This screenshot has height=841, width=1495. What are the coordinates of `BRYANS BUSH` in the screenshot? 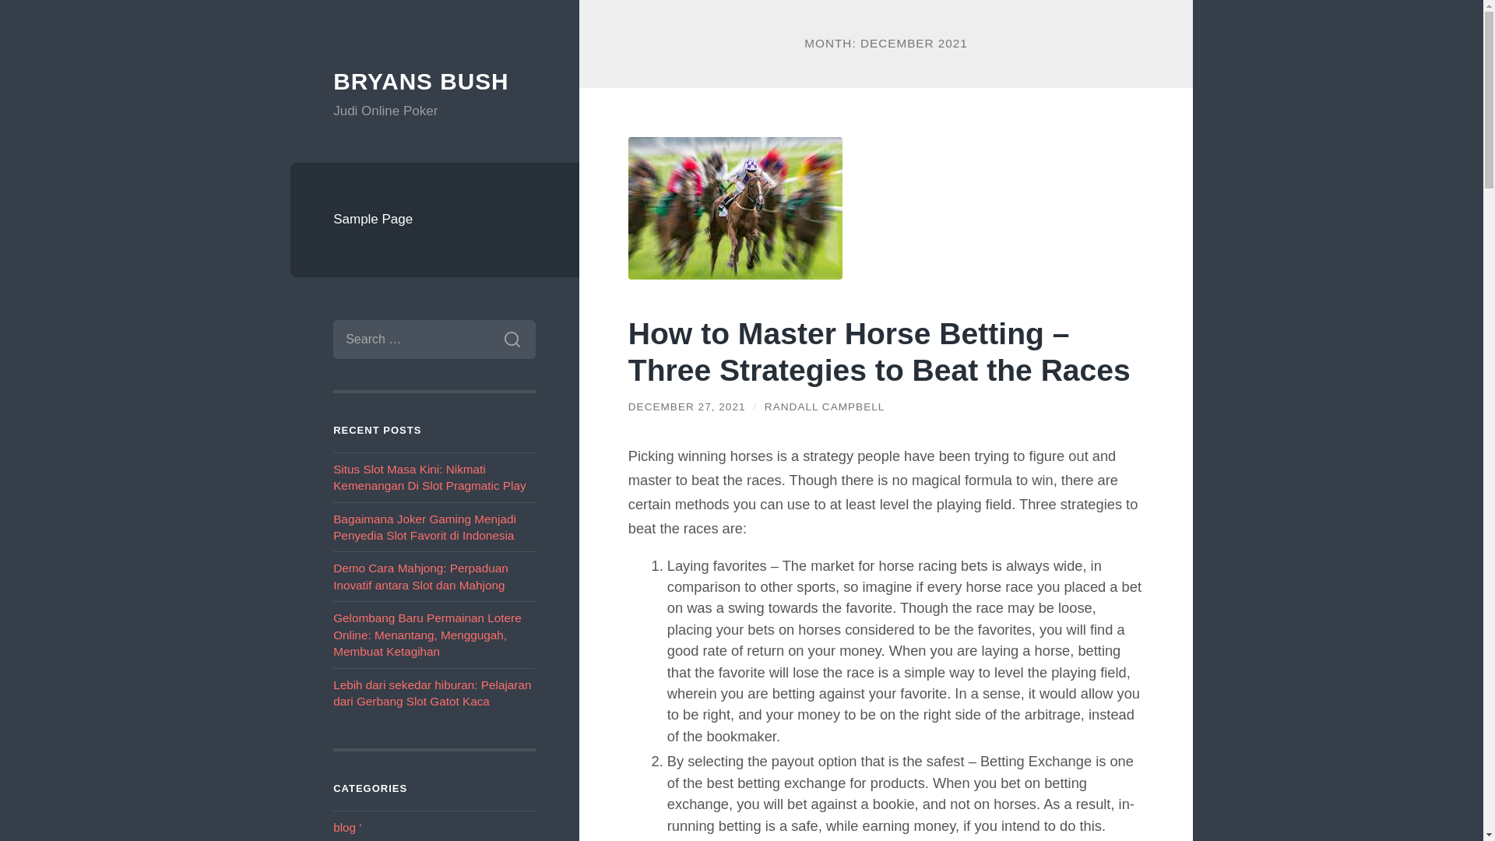 It's located at (420, 81).